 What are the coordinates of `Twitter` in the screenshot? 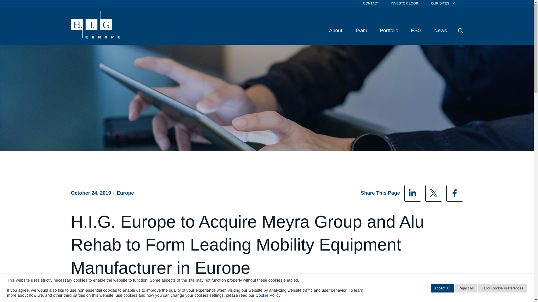 It's located at (434, 193).